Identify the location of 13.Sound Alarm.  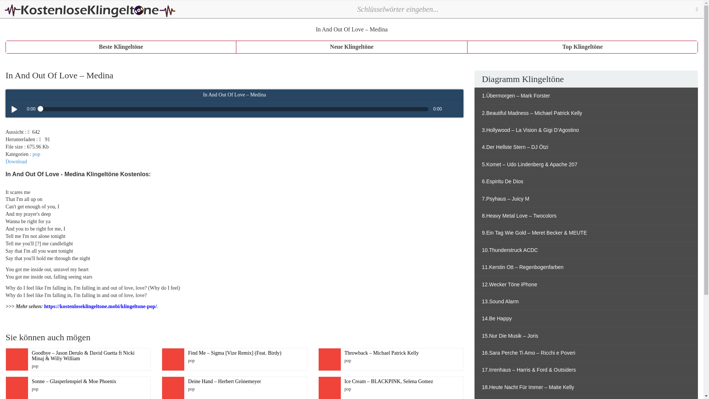
(586, 301).